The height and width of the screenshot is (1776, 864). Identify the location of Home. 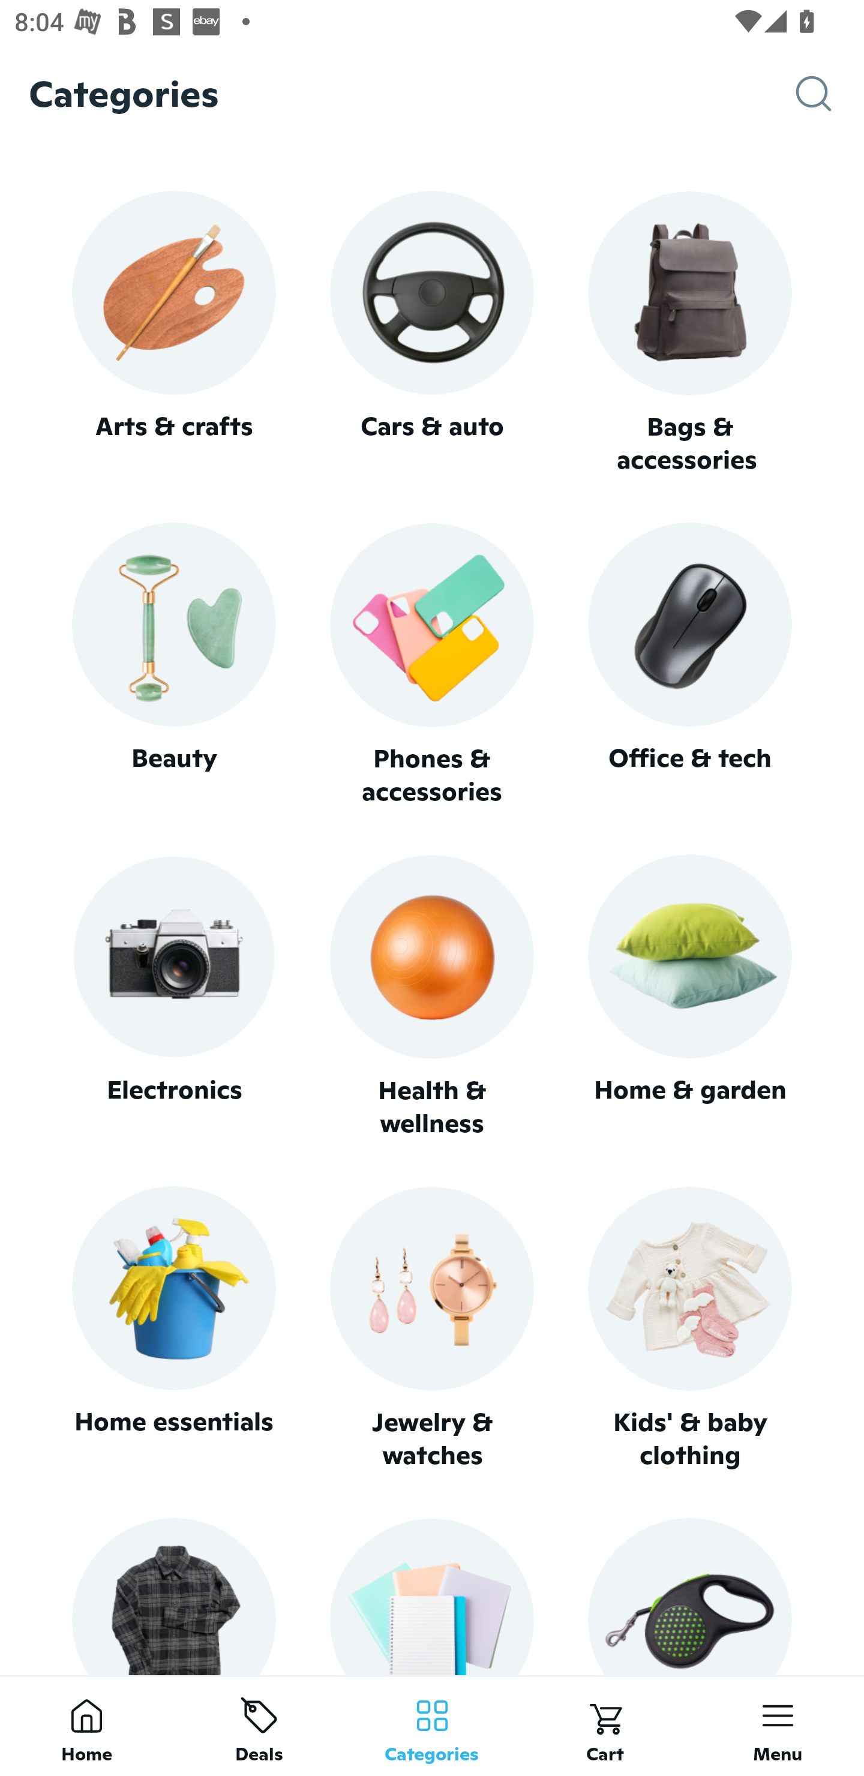
(86, 1726).